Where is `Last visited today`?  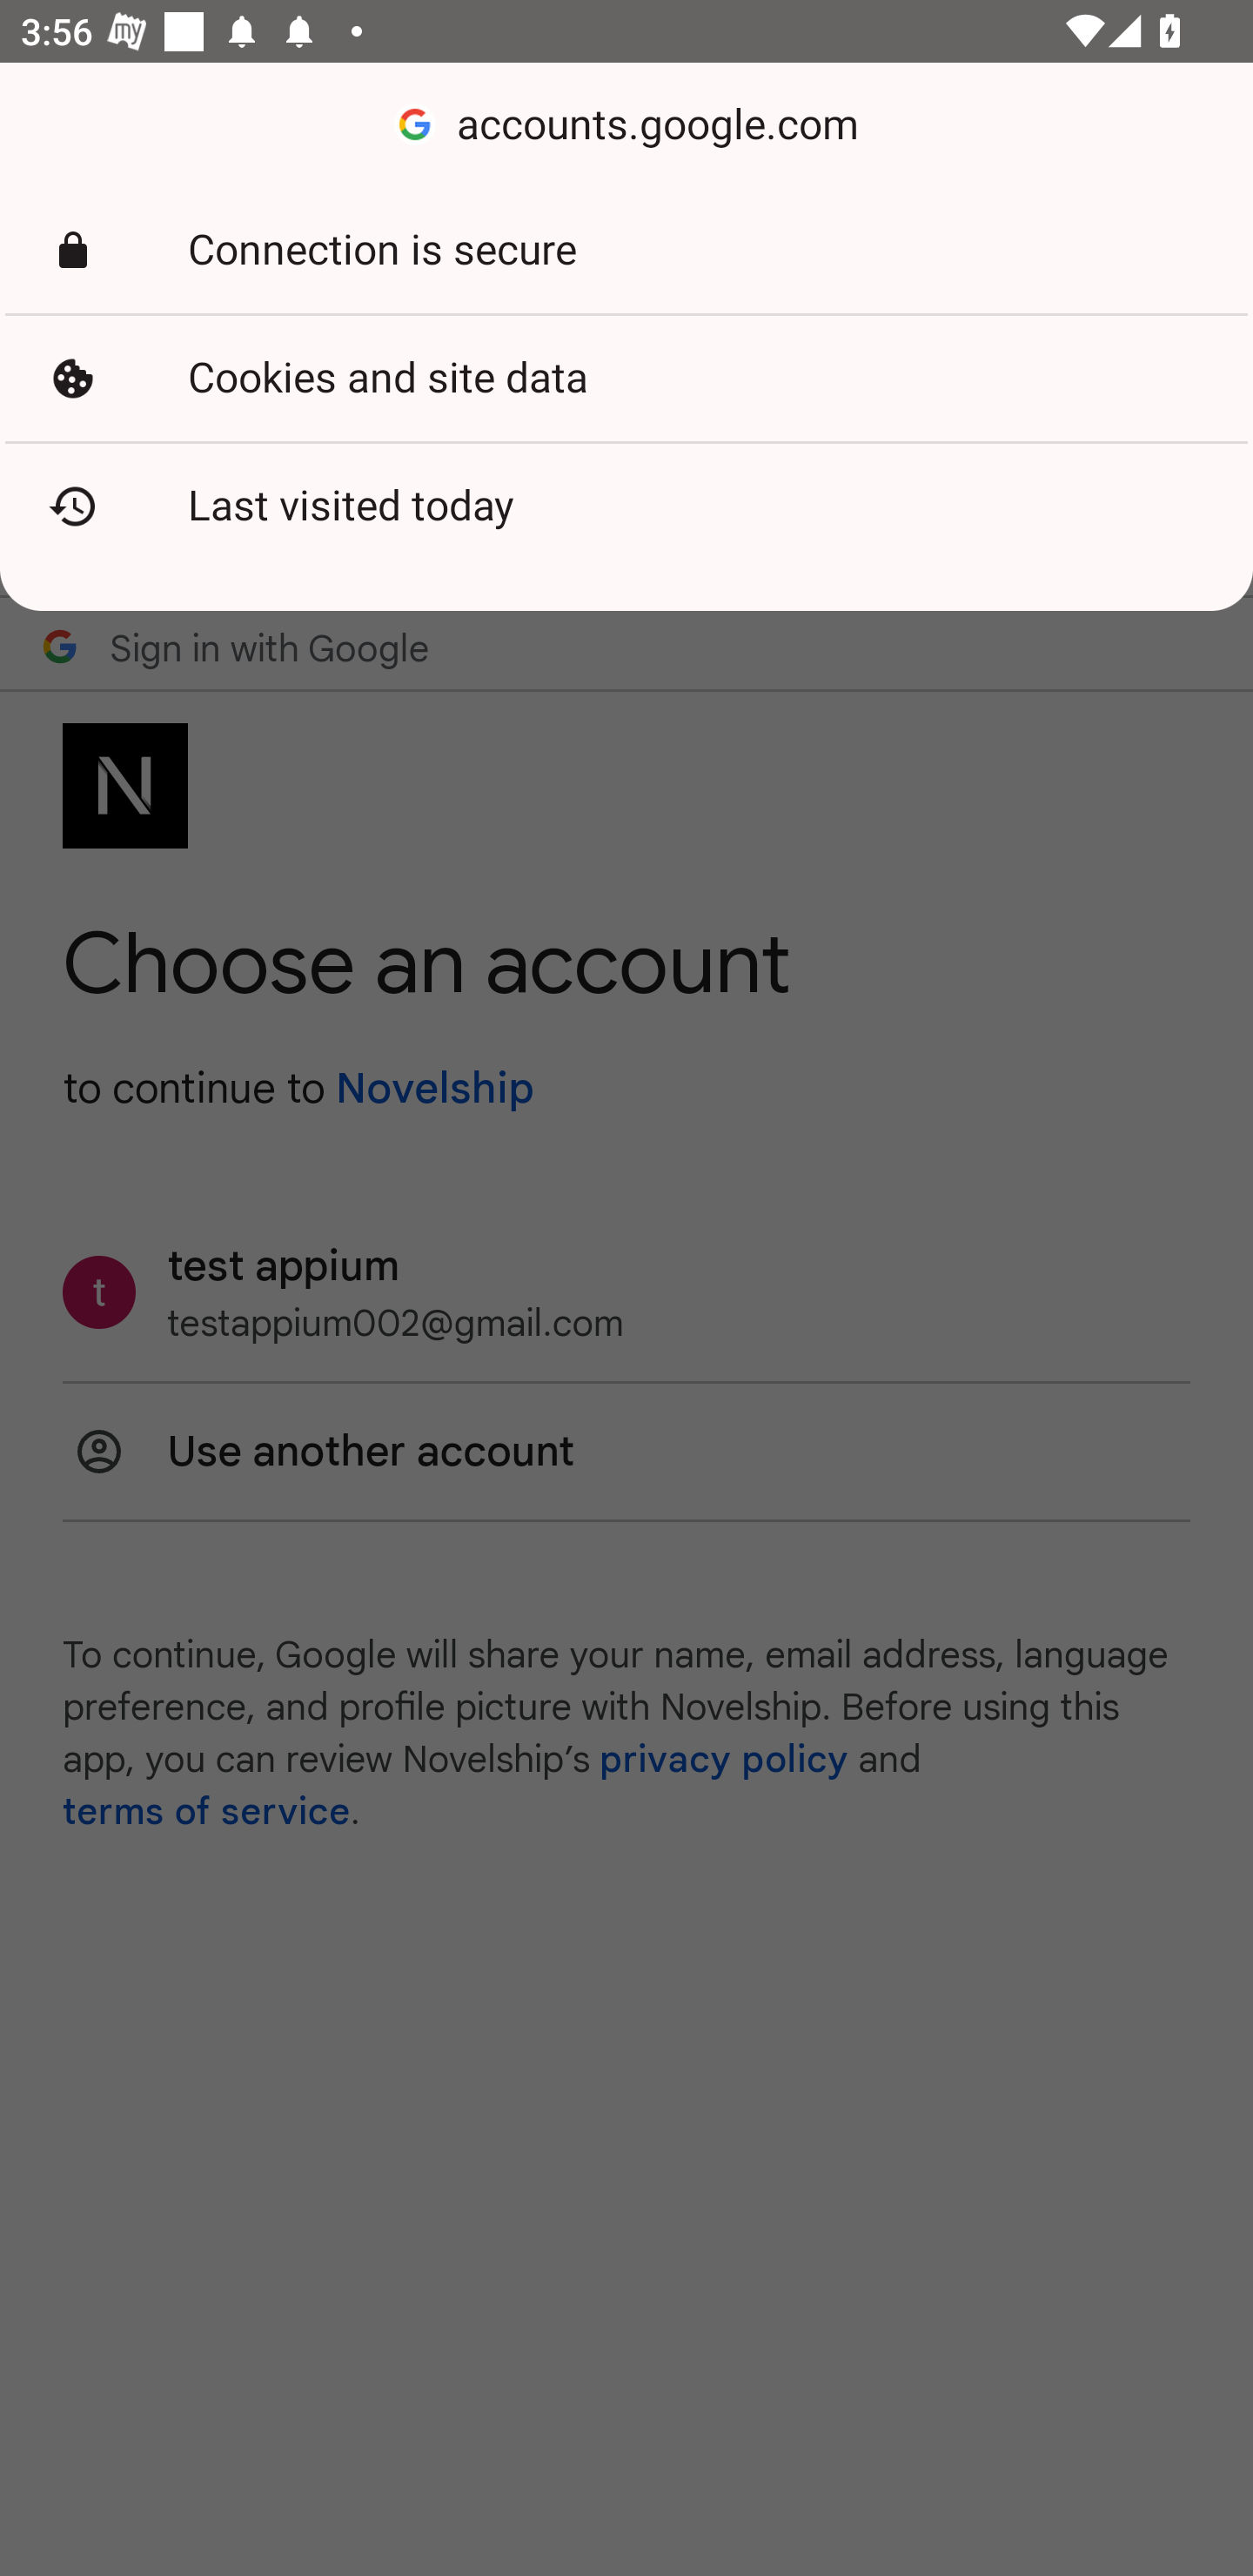
Last visited today is located at coordinates (626, 506).